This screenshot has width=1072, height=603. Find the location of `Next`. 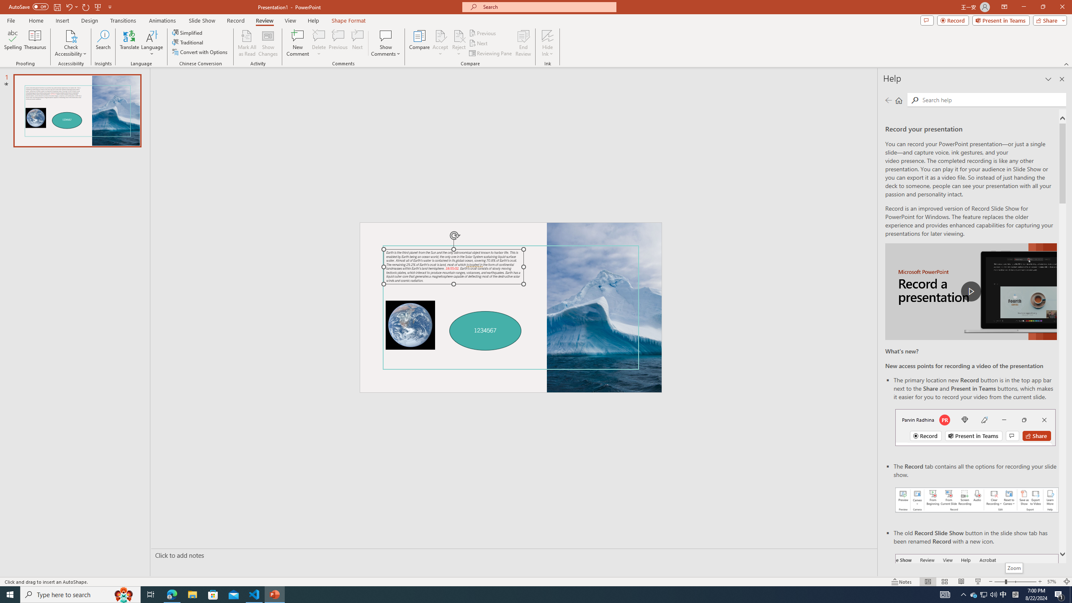

Next is located at coordinates (478, 44).